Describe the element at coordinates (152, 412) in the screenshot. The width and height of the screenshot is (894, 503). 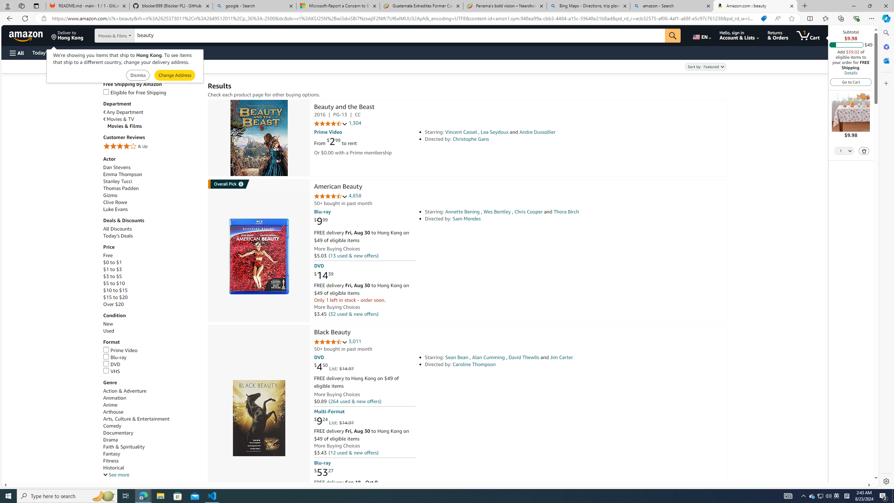
I see `Arthouse` at that location.